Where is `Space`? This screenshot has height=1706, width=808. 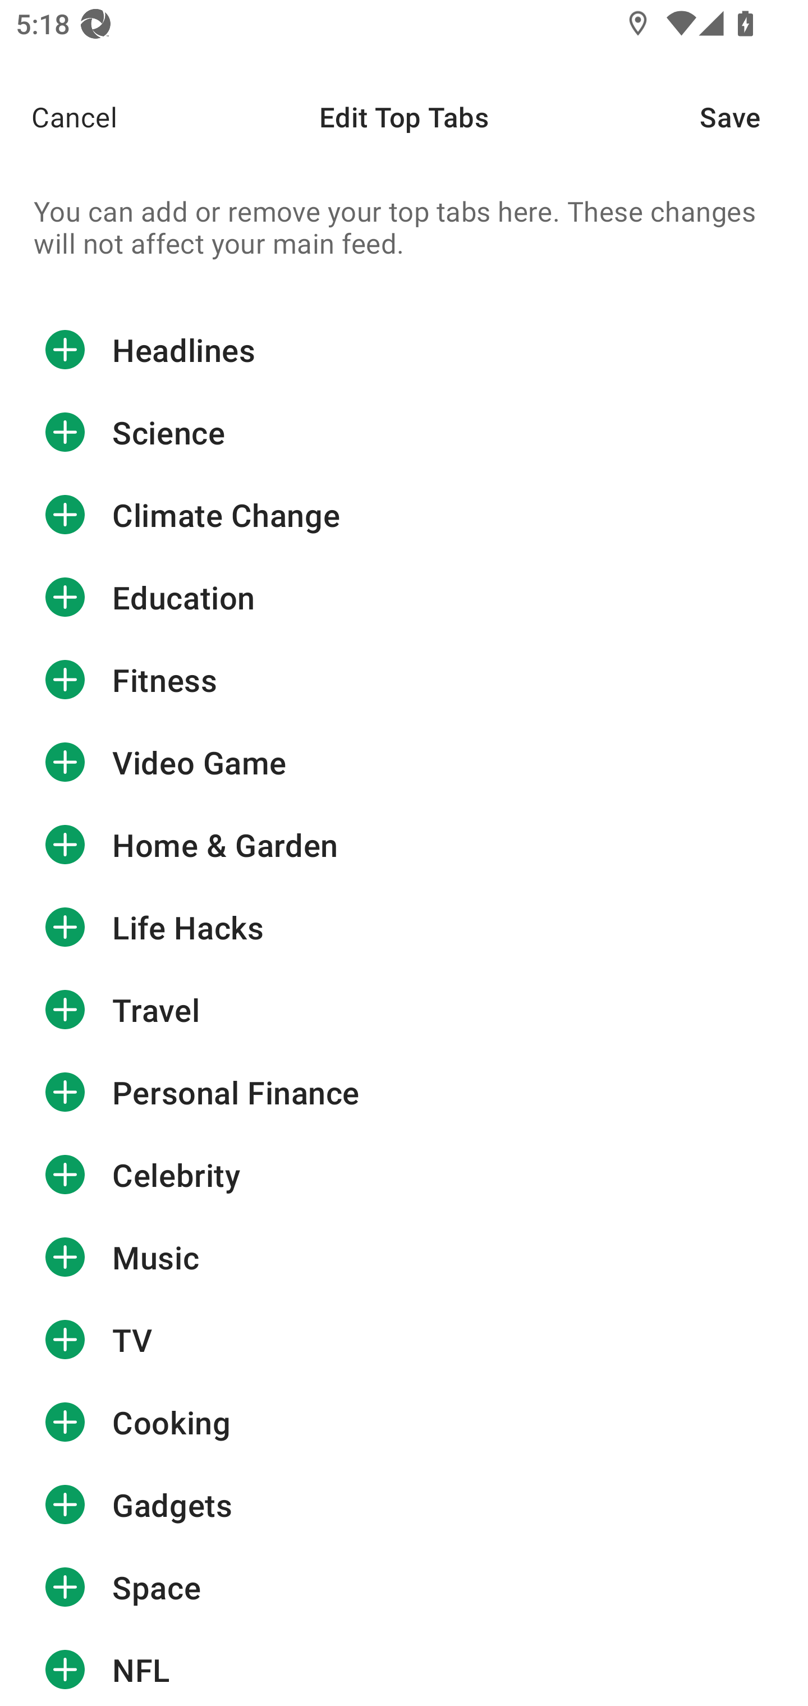 Space is located at coordinates (404, 1587).